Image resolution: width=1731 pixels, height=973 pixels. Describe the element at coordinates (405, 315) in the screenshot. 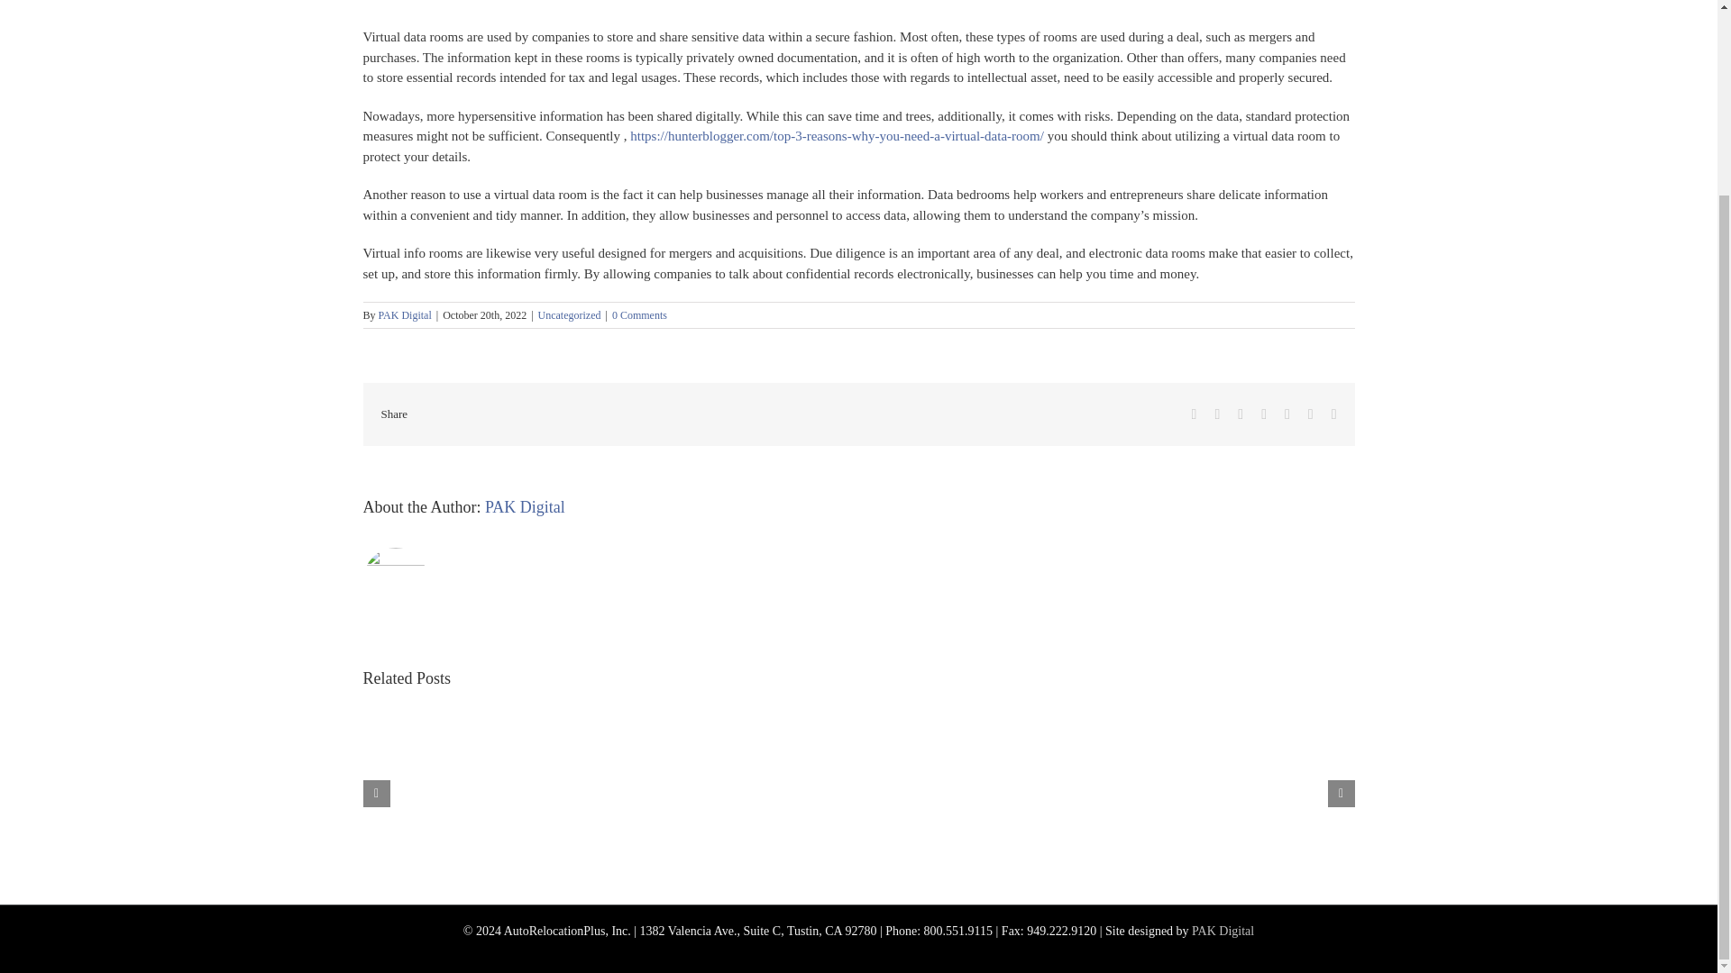

I see `PAK Digital` at that location.